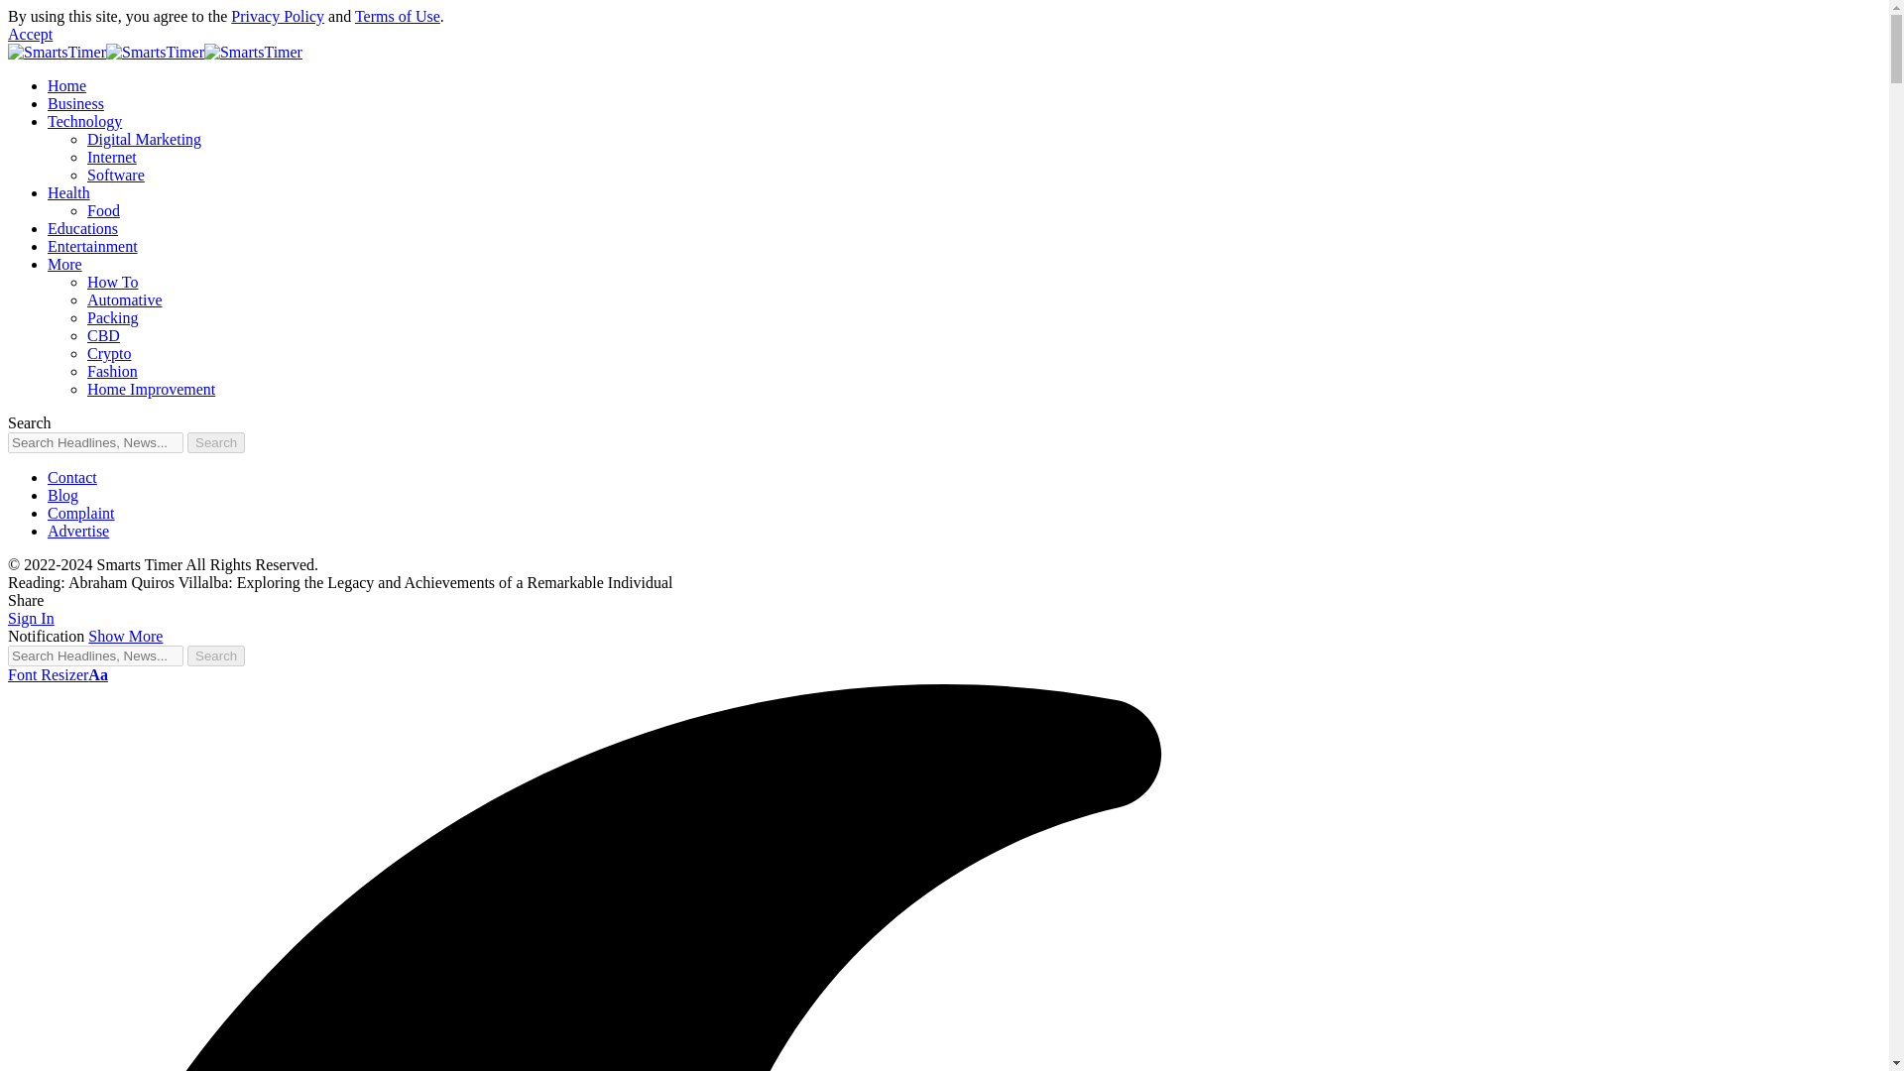  What do you see at coordinates (112, 371) in the screenshot?
I see `Fashion` at bounding box center [112, 371].